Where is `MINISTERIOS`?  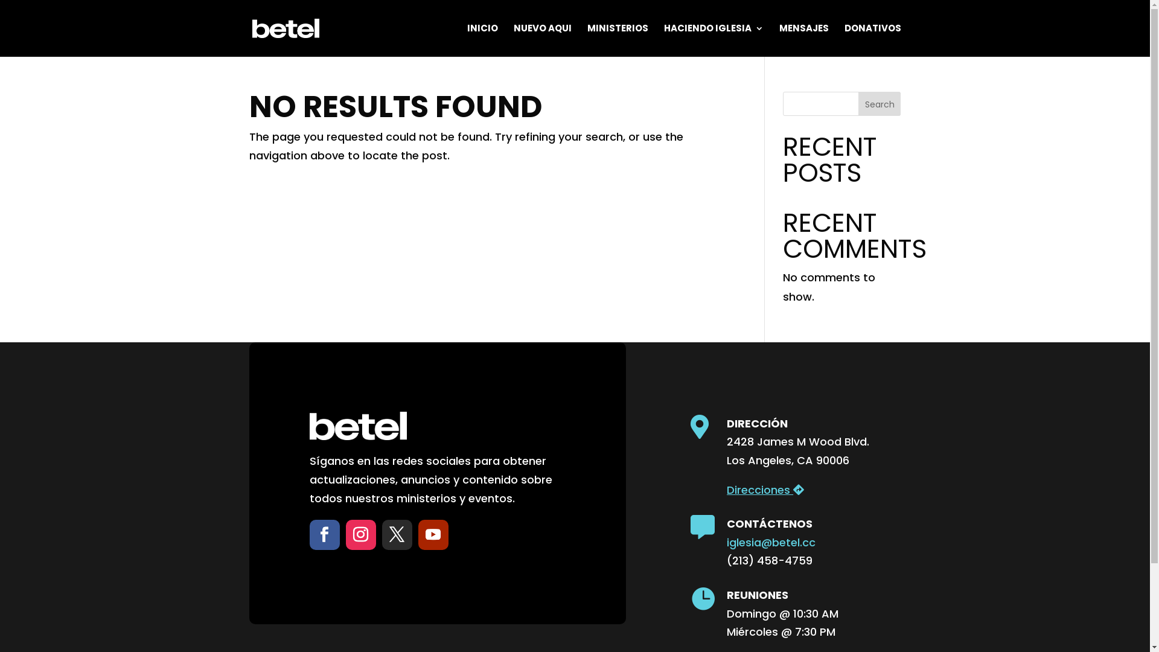 MINISTERIOS is located at coordinates (617, 40).